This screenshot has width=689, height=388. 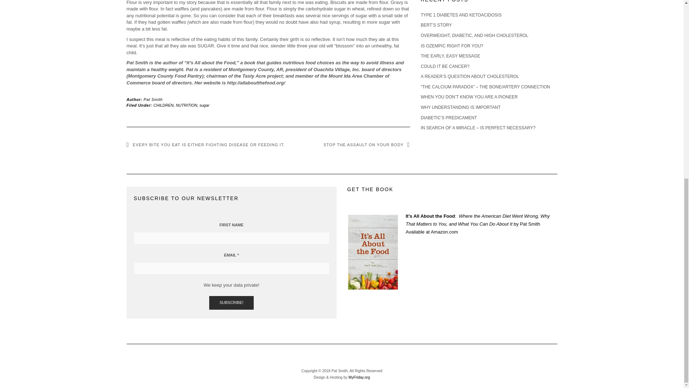 What do you see at coordinates (461, 15) in the screenshot?
I see `TYPE 1 DIABETES AND KETOACIDOSIS` at bounding box center [461, 15].